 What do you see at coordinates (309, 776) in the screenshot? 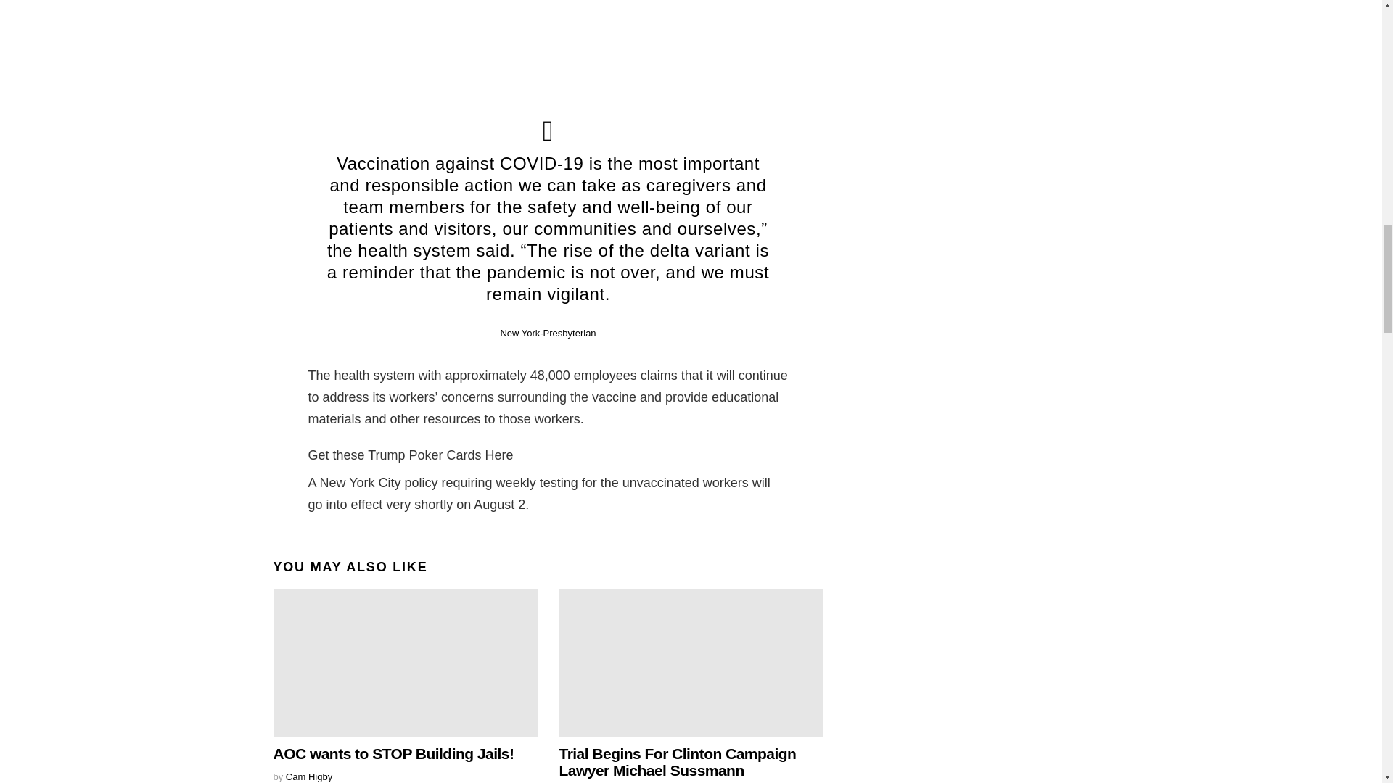
I see `Cam Higby` at bounding box center [309, 776].